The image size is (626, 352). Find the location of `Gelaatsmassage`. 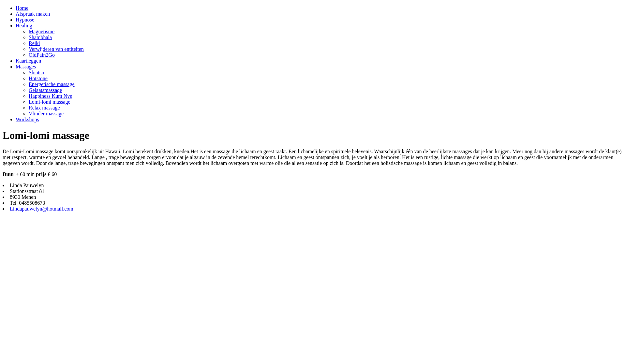

Gelaatsmassage is located at coordinates (45, 90).